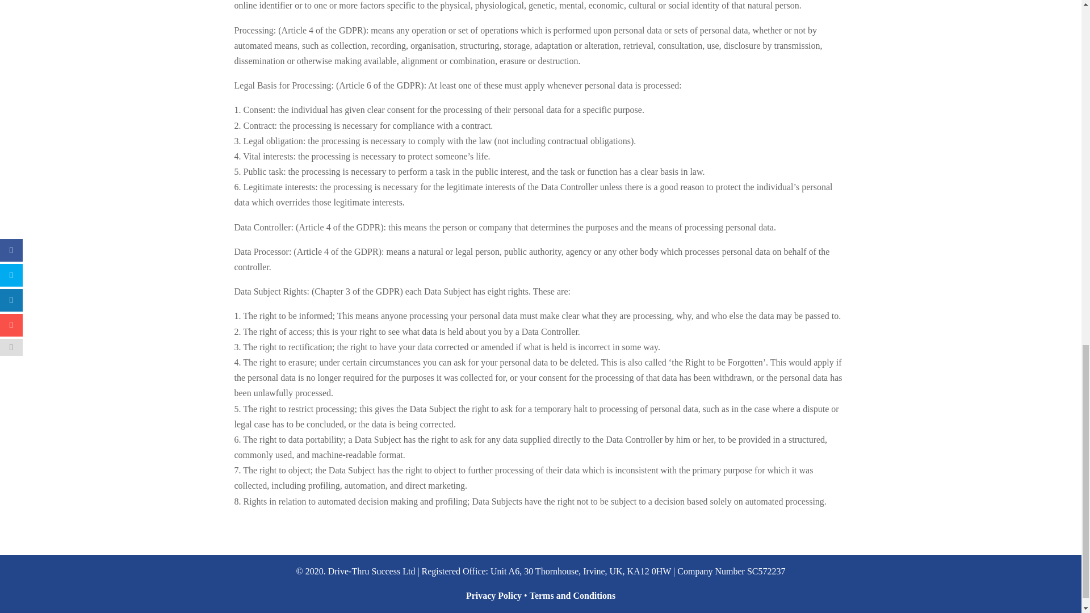 The width and height of the screenshot is (1090, 613). What do you see at coordinates (494, 596) in the screenshot?
I see `Privacy Policy` at bounding box center [494, 596].